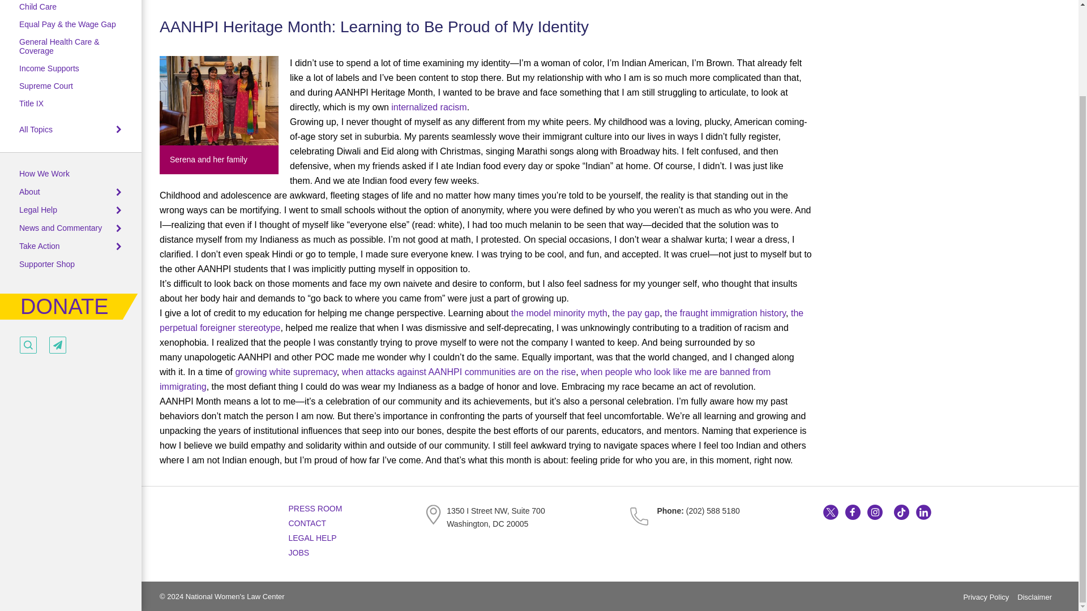 The width and height of the screenshot is (1087, 611). Describe the element at coordinates (36, 129) in the screenshot. I see `All Topics` at that location.